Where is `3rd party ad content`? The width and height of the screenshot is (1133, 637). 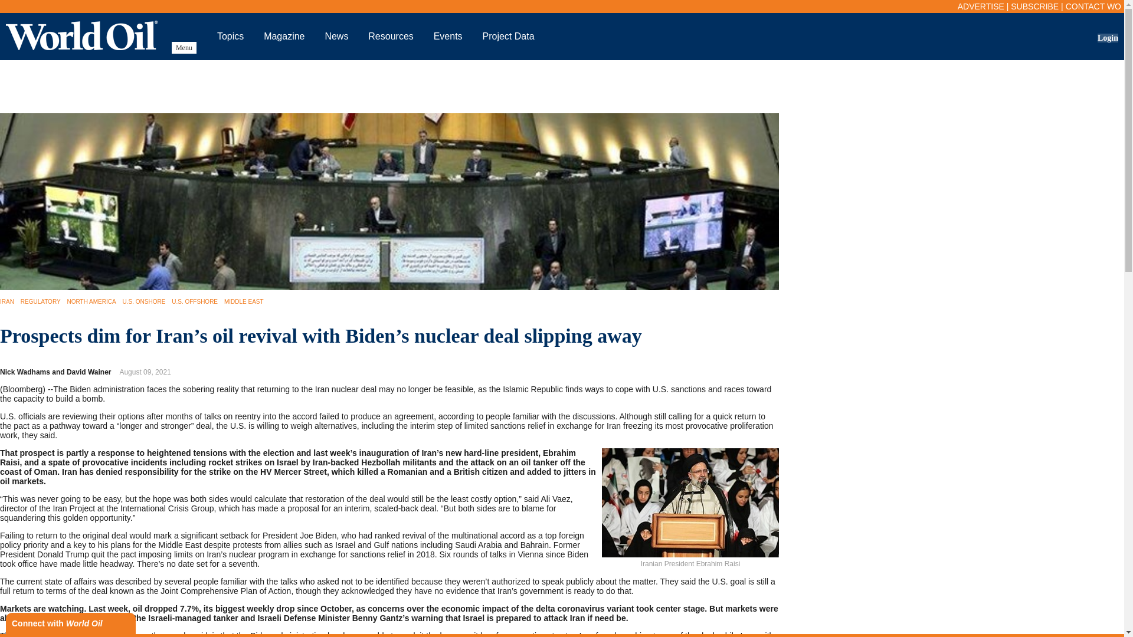 3rd party ad content is located at coordinates (562, 86).